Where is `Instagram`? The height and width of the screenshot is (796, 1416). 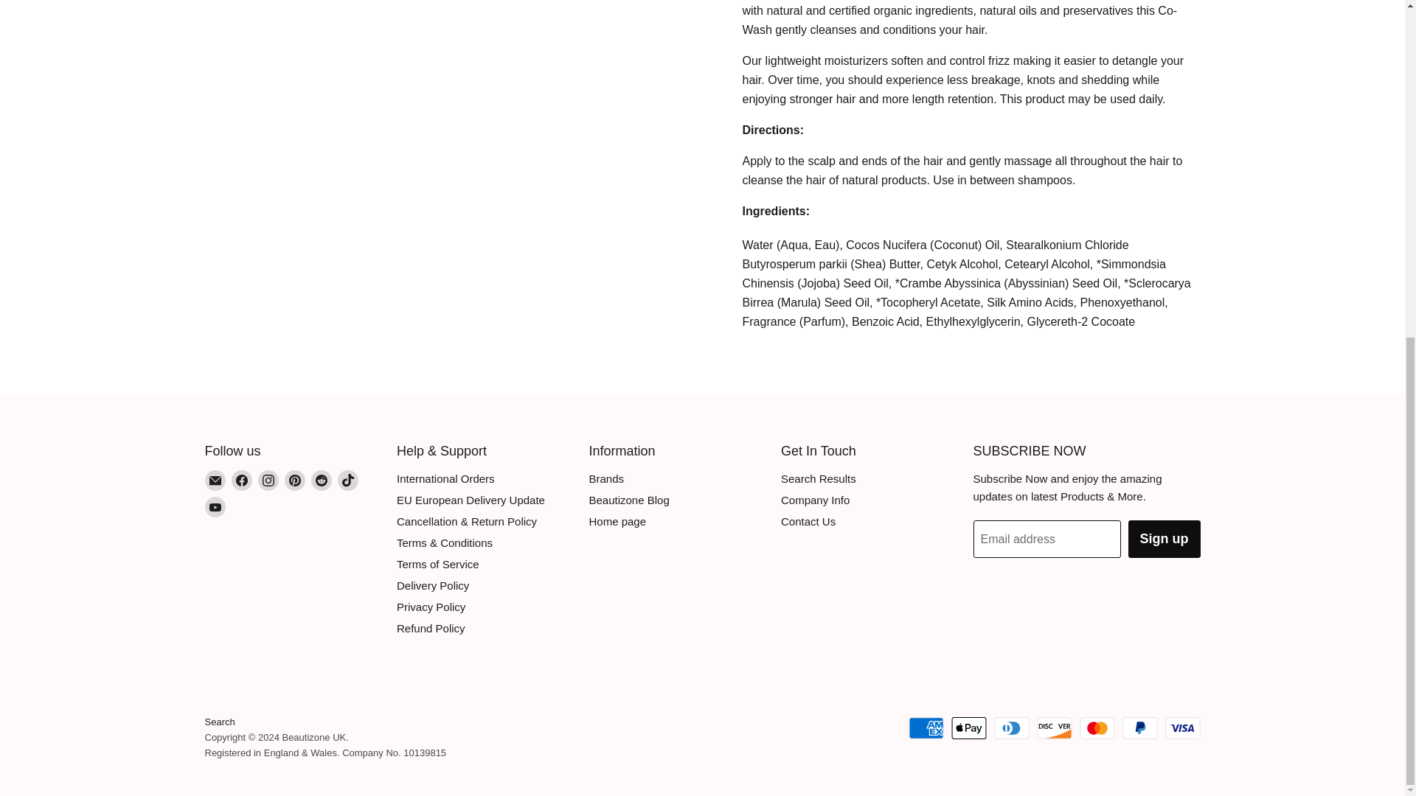
Instagram is located at coordinates (268, 481).